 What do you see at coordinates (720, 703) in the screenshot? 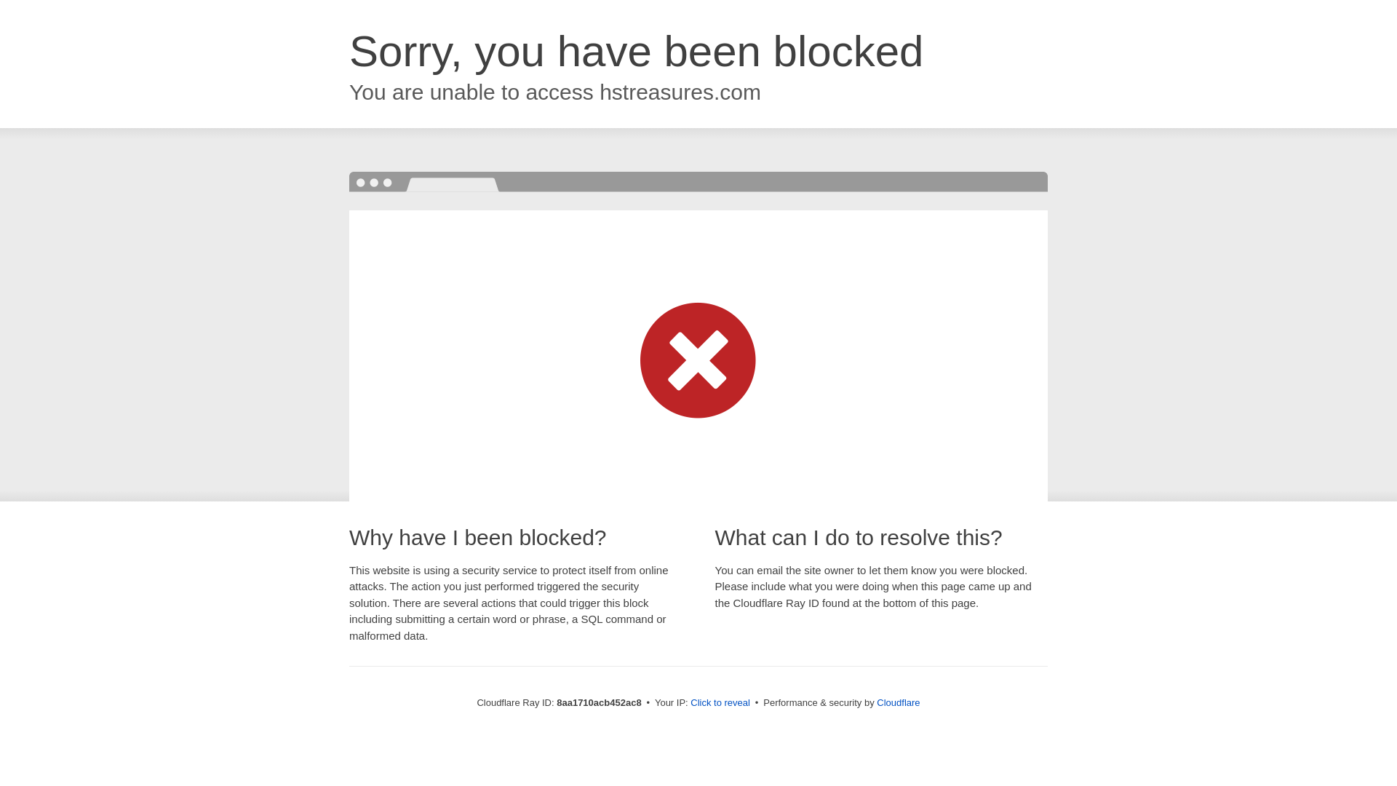
I see `Click to reveal` at bounding box center [720, 703].